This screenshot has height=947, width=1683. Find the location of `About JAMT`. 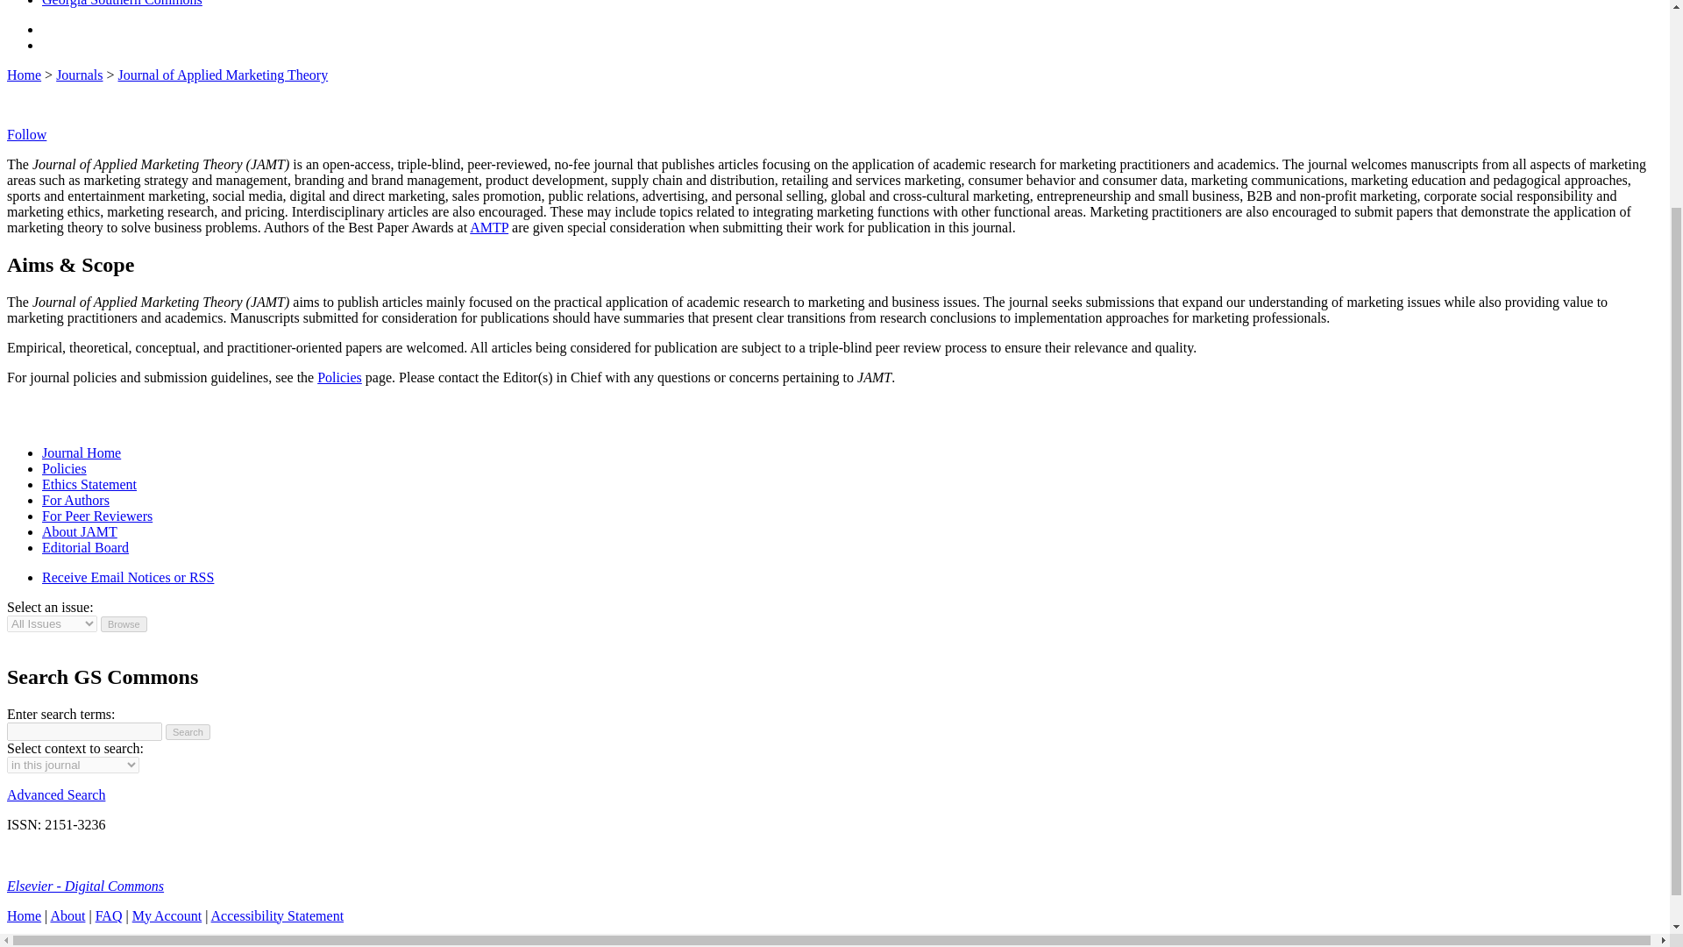

About JAMT is located at coordinates (80, 531).